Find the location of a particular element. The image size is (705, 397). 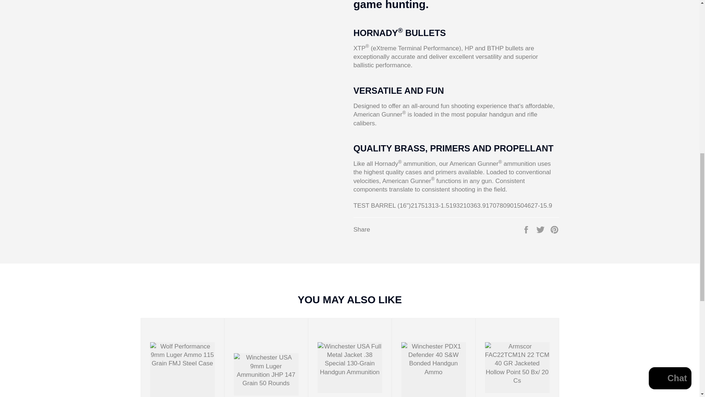

Share on Facebook is located at coordinates (527, 229).